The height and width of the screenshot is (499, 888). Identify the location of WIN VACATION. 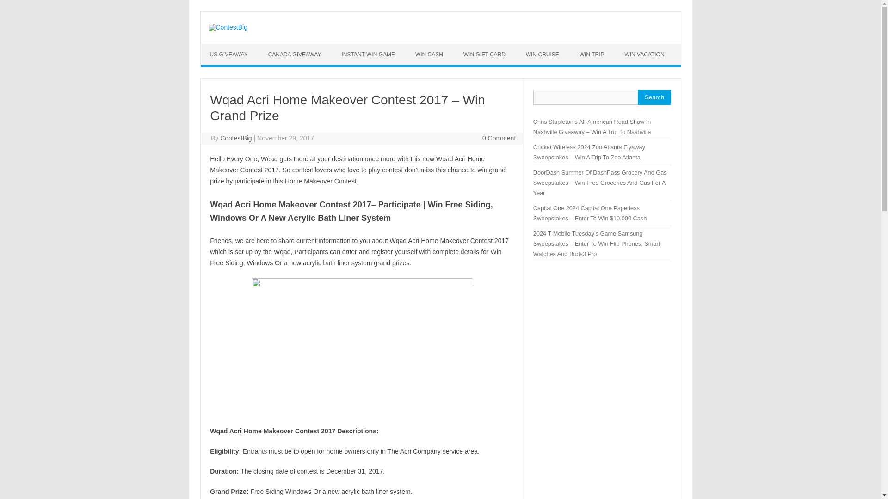
(644, 55).